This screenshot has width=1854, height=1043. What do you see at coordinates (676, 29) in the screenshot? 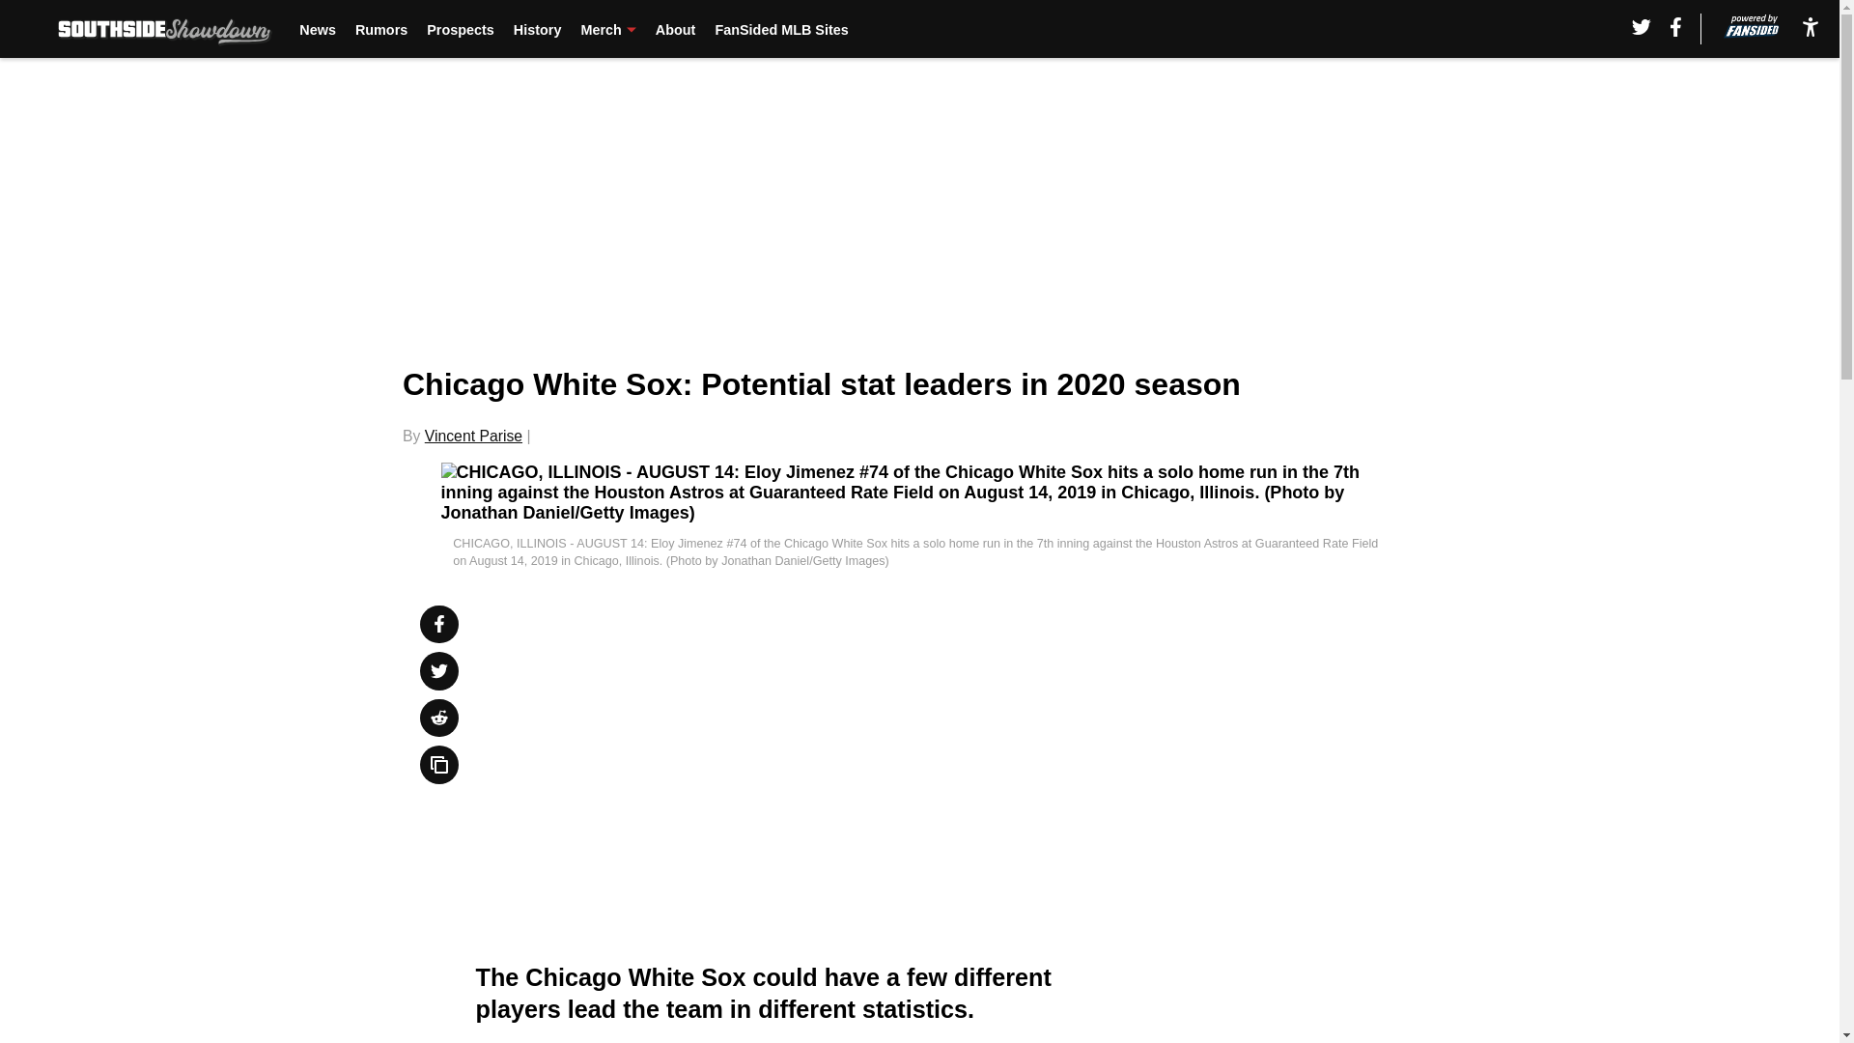
I see `About` at bounding box center [676, 29].